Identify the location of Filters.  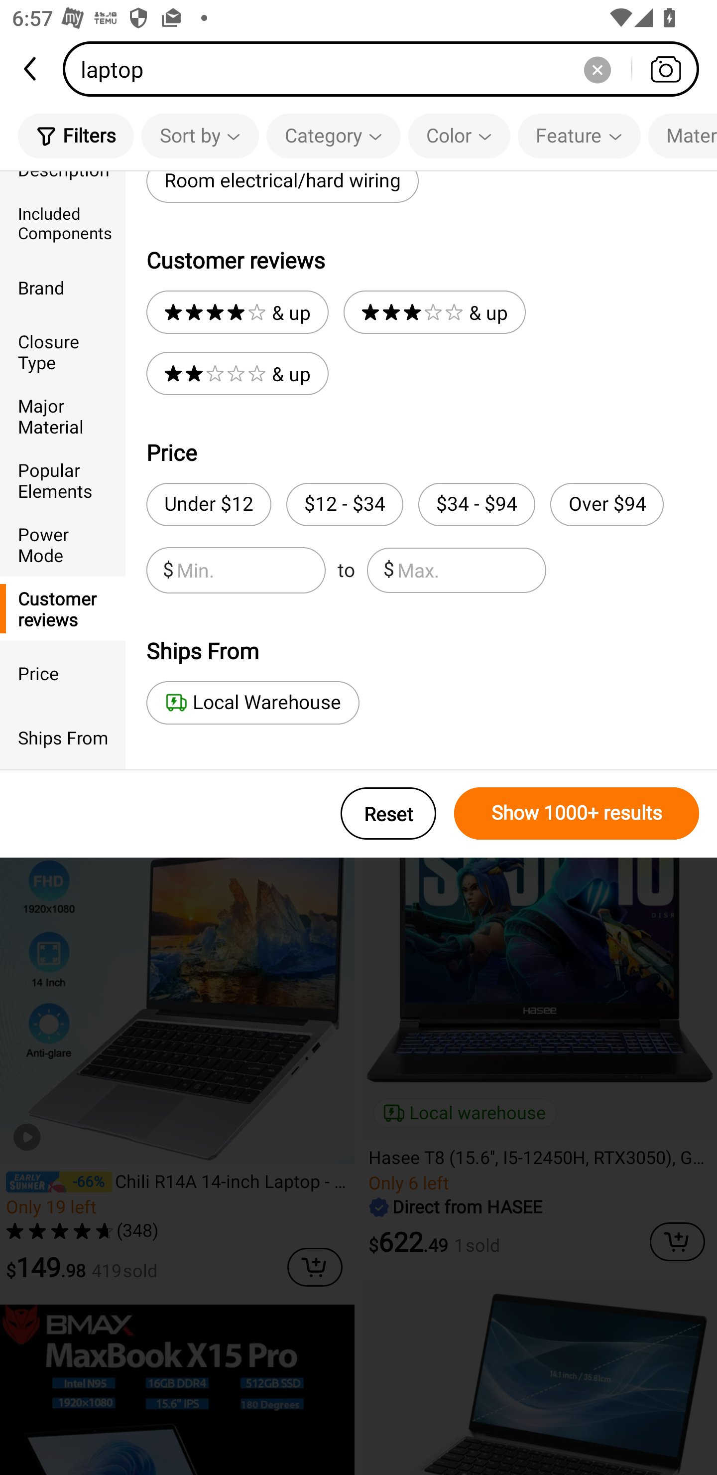
(76, 136).